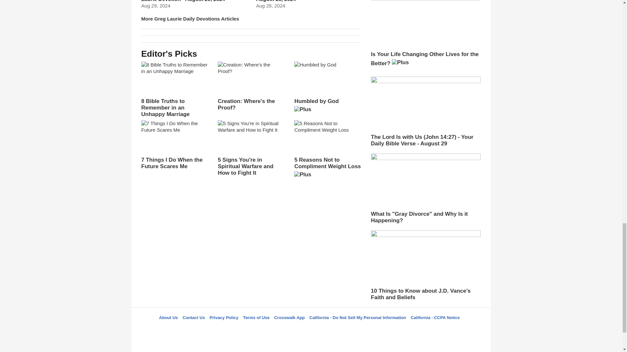 This screenshot has width=627, height=352. I want to click on 7 Things I Do When the Future Scares Me, so click(174, 145).